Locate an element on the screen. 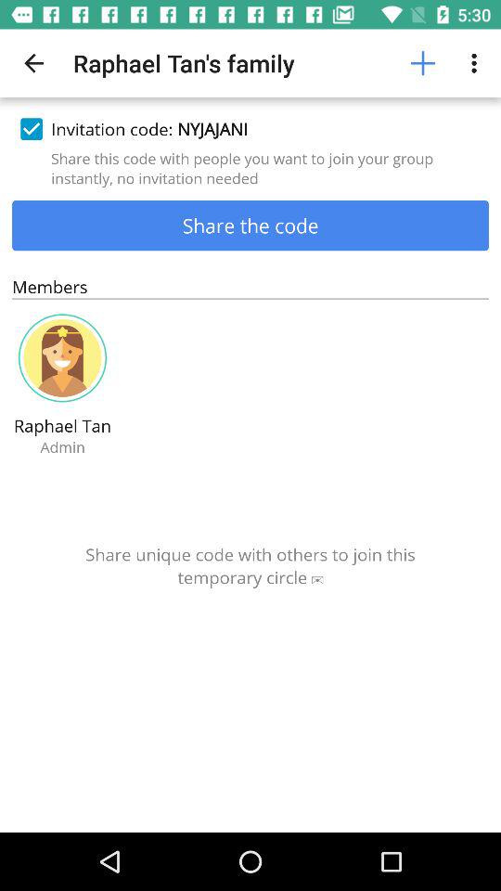 The image size is (501, 891). click on the image is located at coordinates (62, 358).